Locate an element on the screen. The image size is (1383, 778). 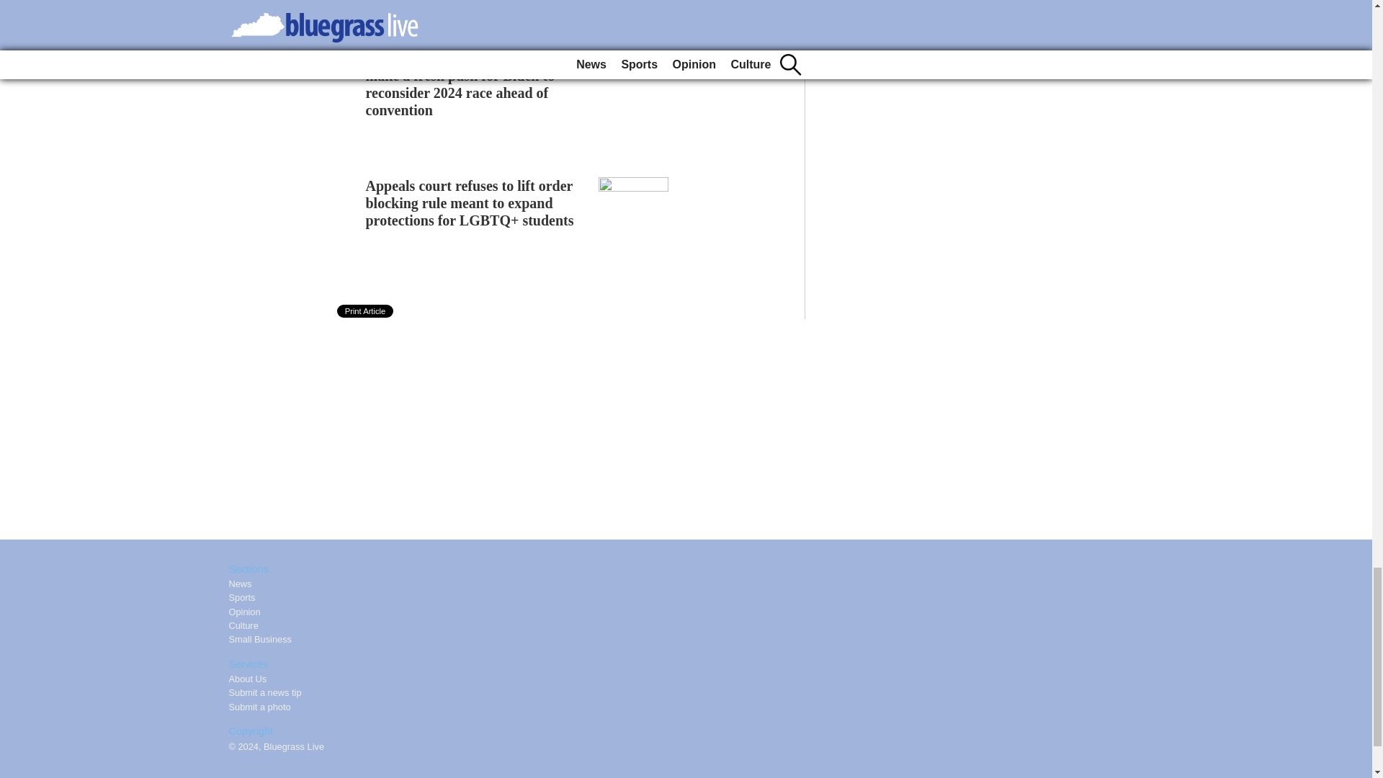
About Us is located at coordinates (248, 679).